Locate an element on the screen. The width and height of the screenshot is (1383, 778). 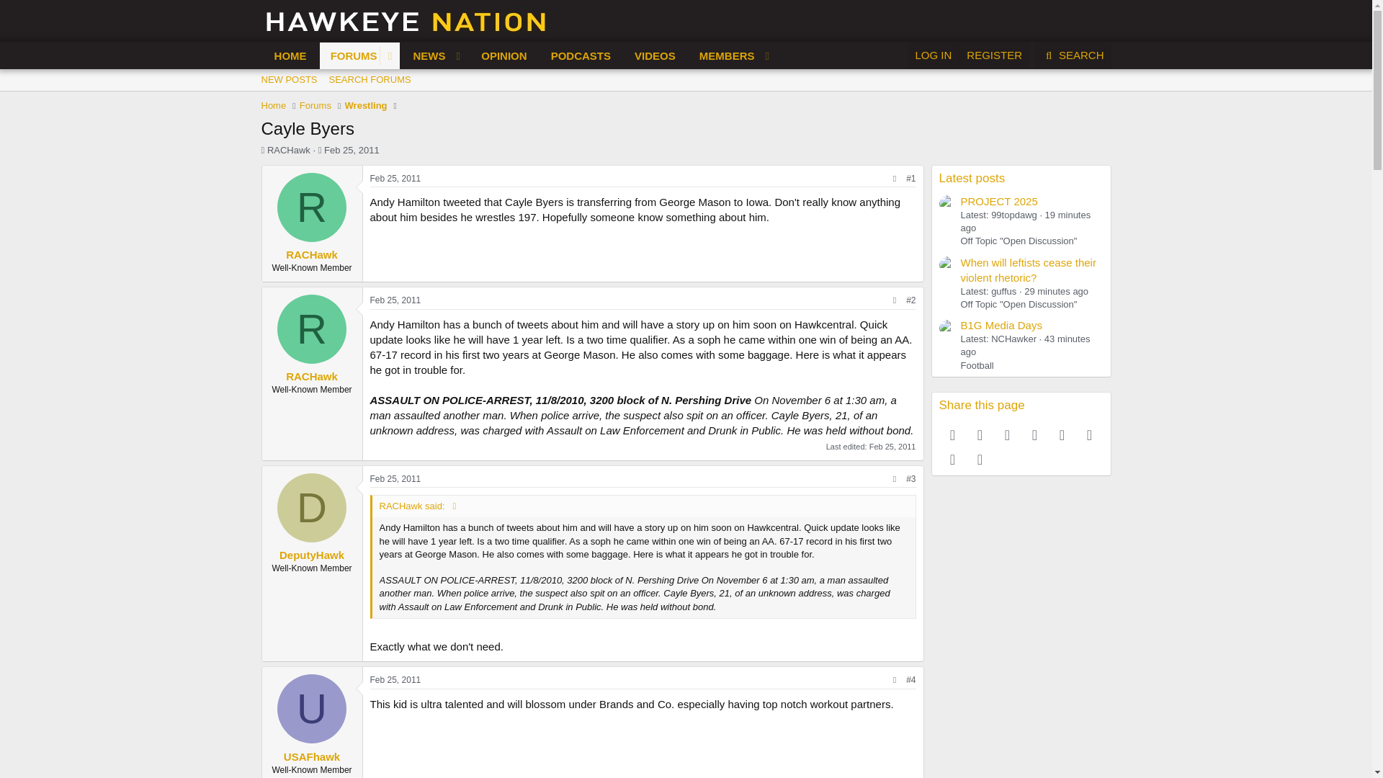
NEWS is located at coordinates (425, 56).